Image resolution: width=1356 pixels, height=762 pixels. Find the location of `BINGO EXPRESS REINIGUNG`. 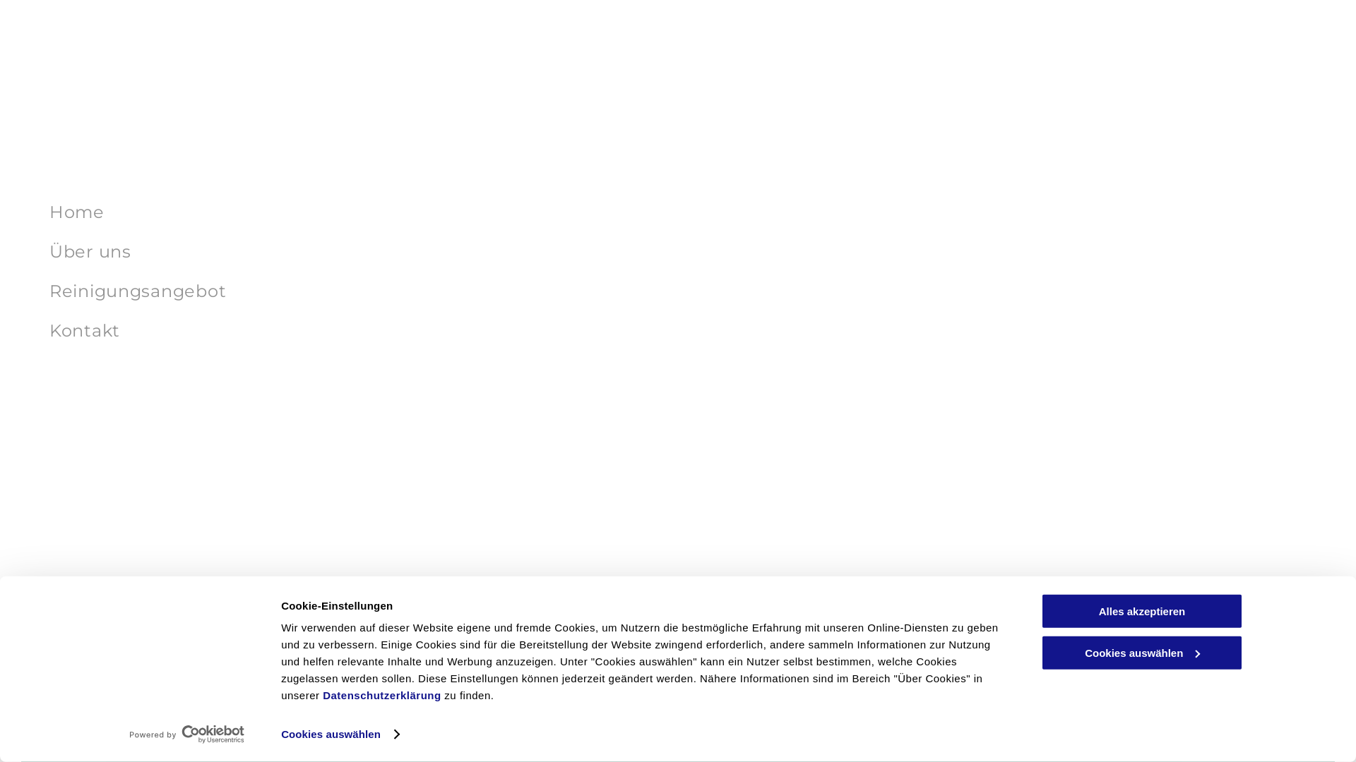

BINGO EXPRESS REINIGUNG is located at coordinates (133, 716).